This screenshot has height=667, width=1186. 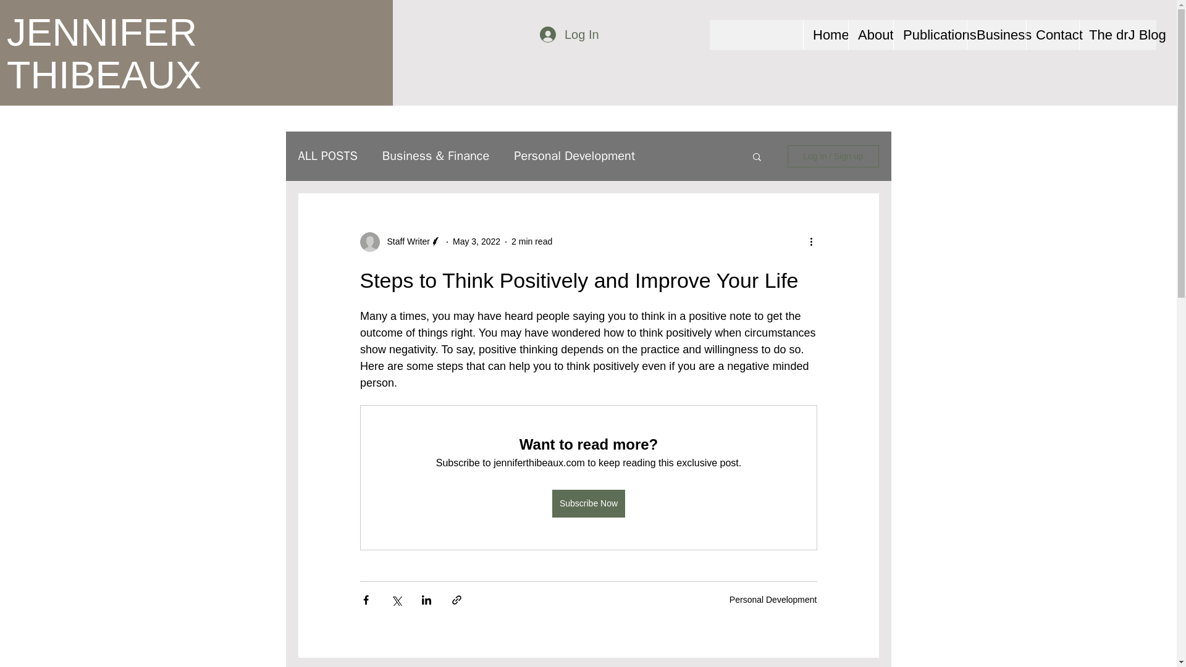 What do you see at coordinates (477, 241) in the screenshot?
I see `May 3, 2022` at bounding box center [477, 241].